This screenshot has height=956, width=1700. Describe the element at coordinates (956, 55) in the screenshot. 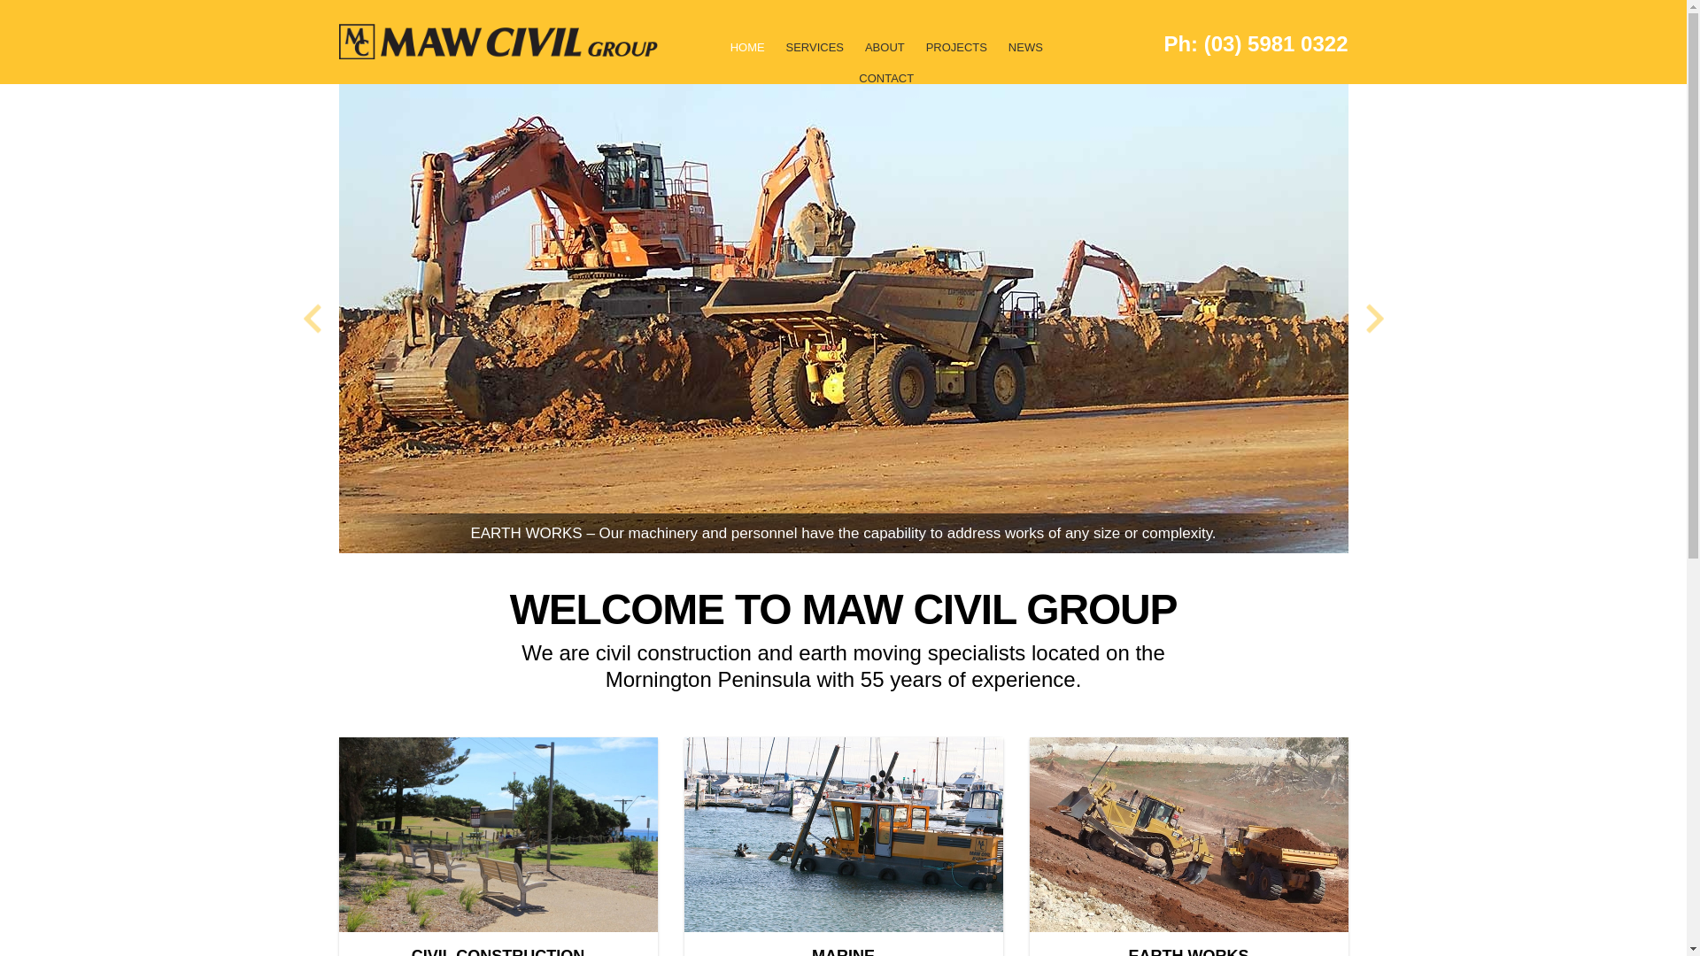

I see `PROJECTS` at that location.